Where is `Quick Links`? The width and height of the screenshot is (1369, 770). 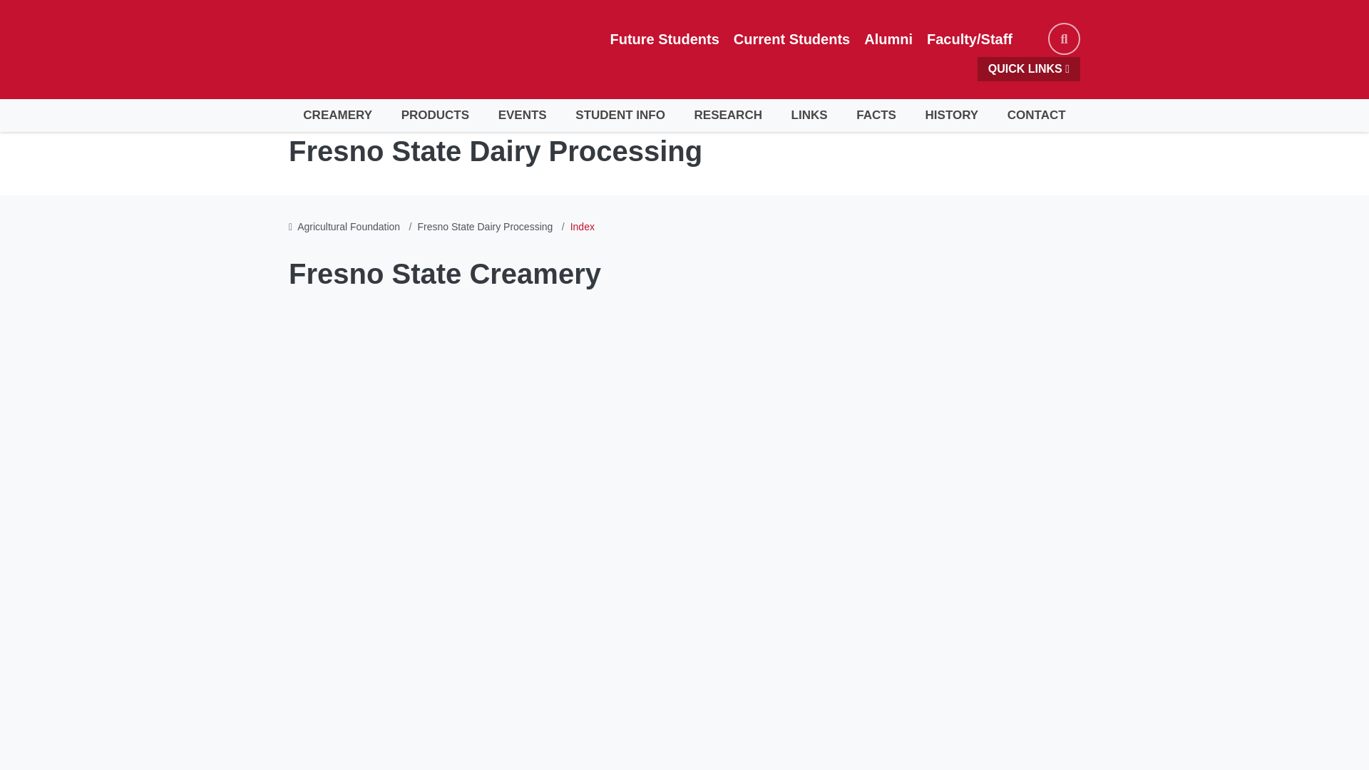 Quick Links is located at coordinates (1028, 68).